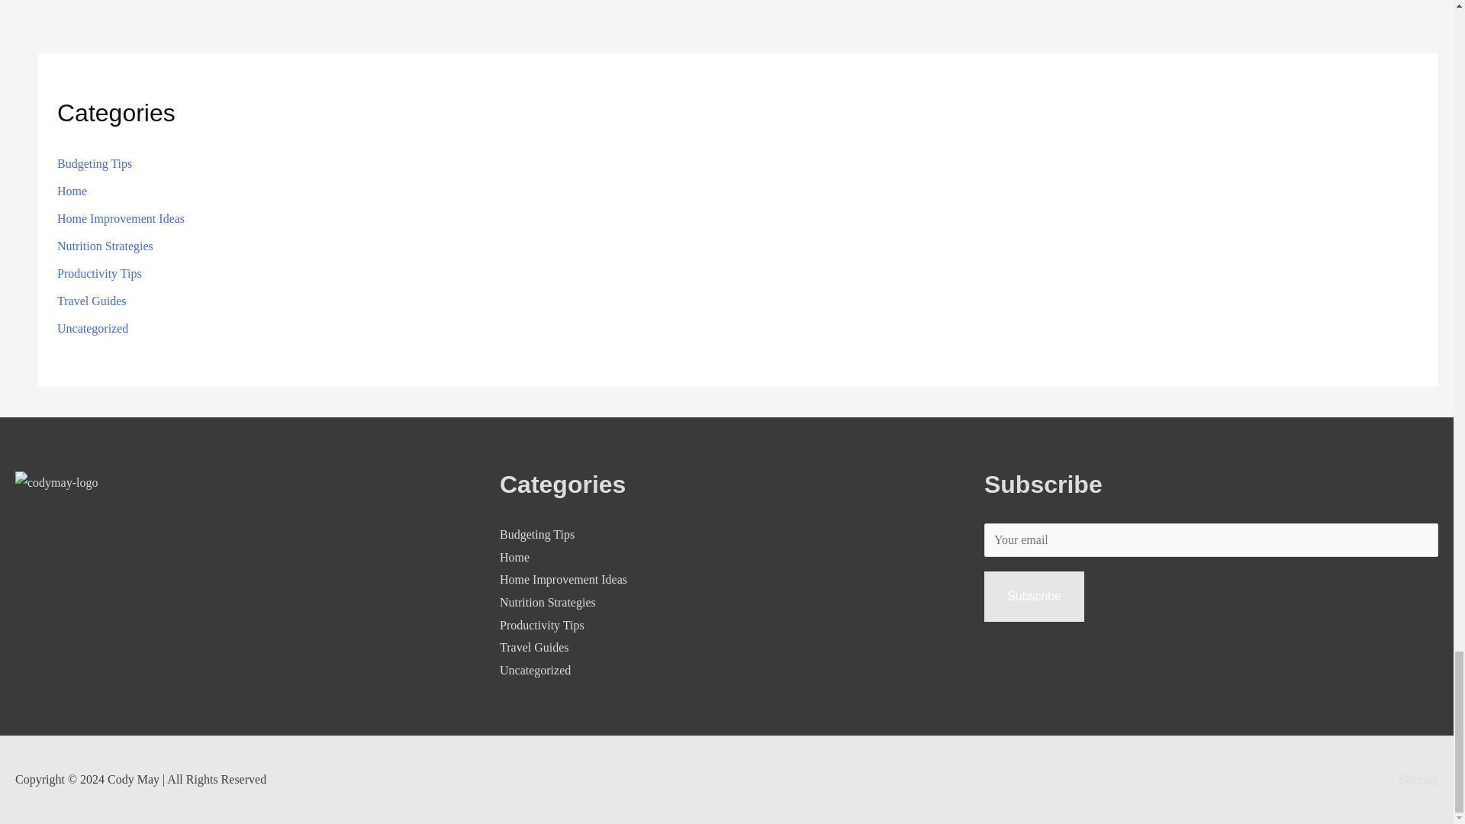 The width and height of the screenshot is (1465, 824). I want to click on Home Improvement Ideas, so click(563, 578).